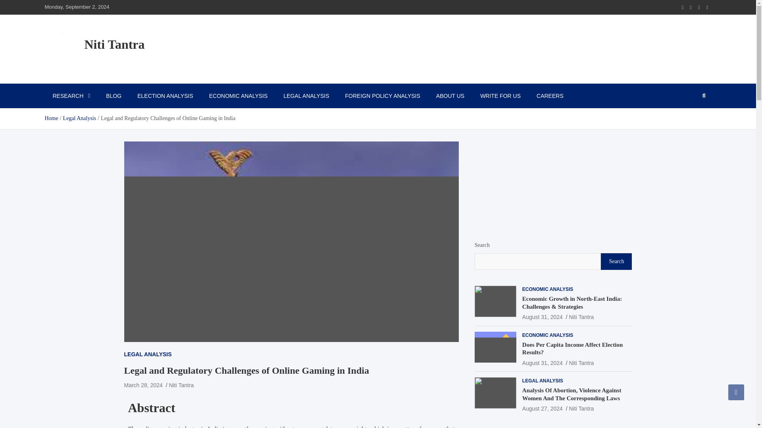 The width and height of the screenshot is (762, 428). I want to click on RESEARCH, so click(71, 96).